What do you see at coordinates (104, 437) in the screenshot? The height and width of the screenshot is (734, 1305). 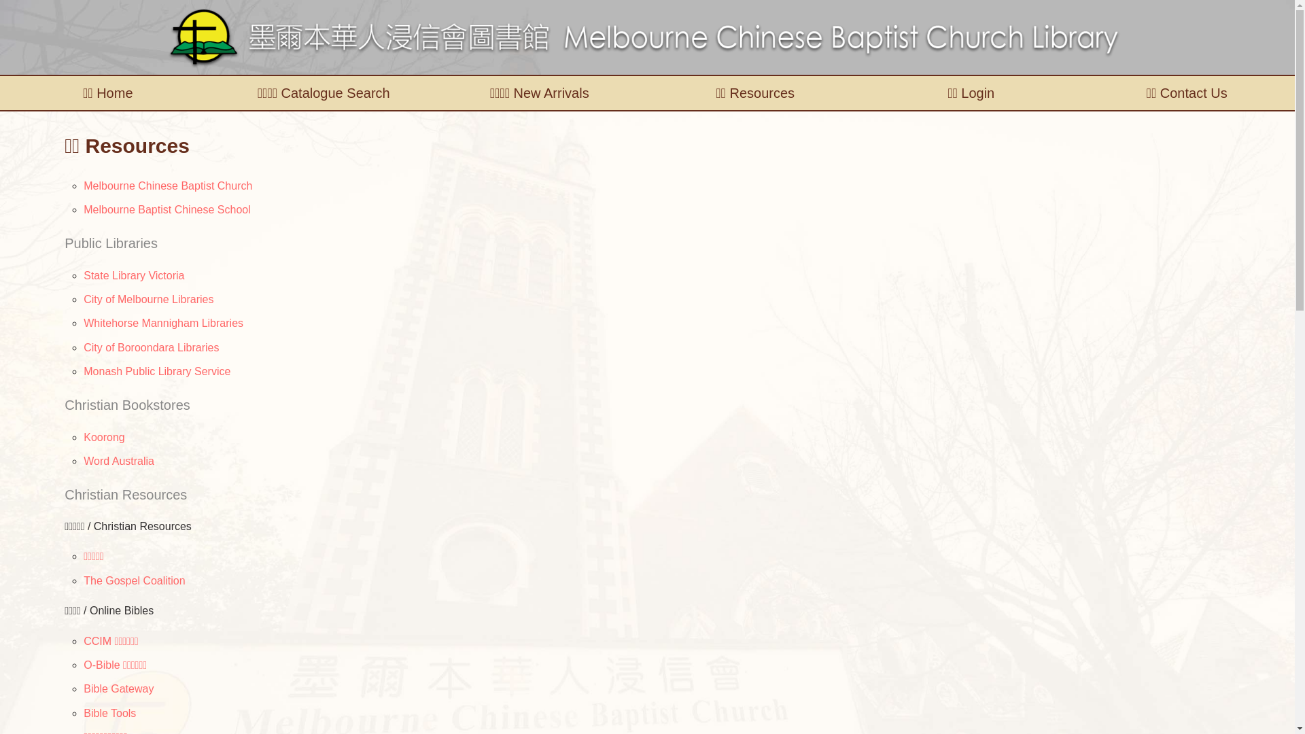 I see `Koorong` at bounding box center [104, 437].